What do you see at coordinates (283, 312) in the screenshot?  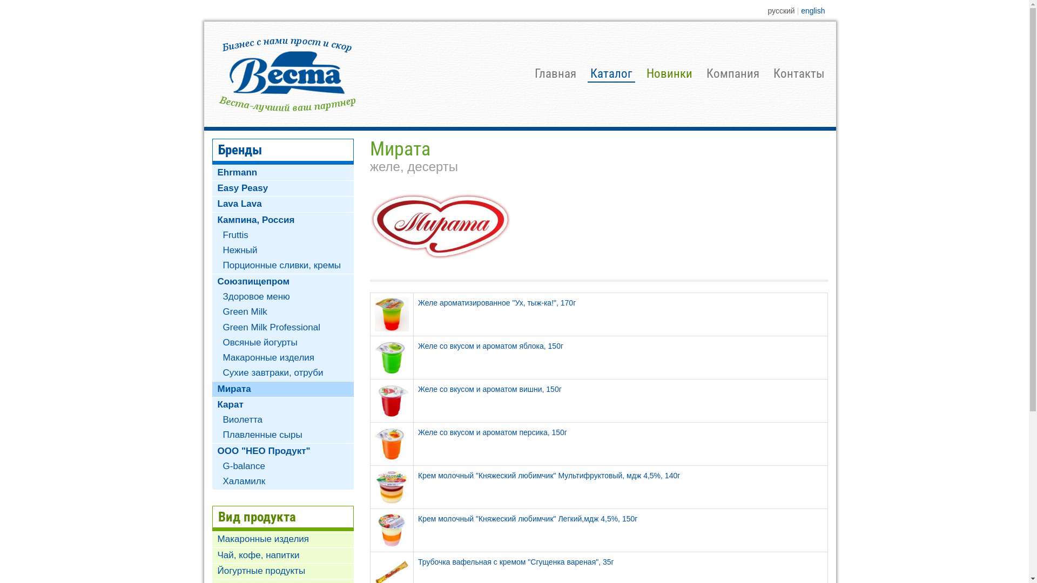 I see `Green Milk` at bounding box center [283, 312].